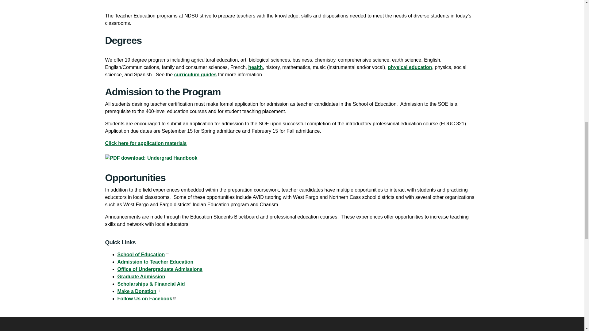  I want to click on School of Education, so click(143, 254).